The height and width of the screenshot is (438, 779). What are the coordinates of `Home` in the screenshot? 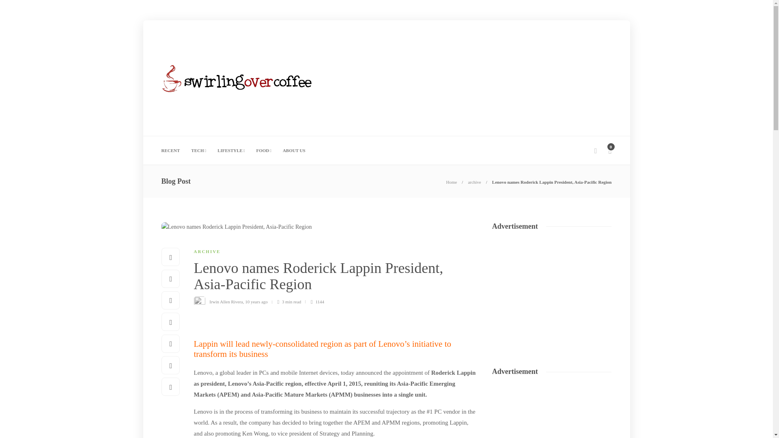 It's located at (451, 182).